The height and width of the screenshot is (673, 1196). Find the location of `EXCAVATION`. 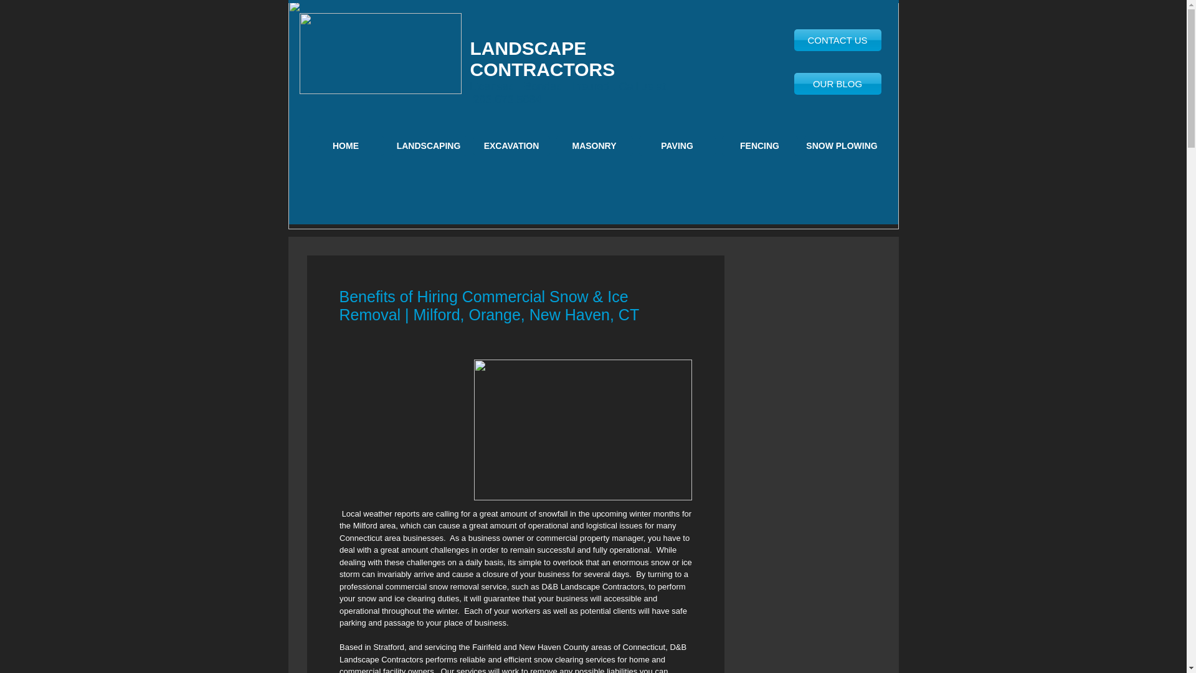

EXCAVATION is located at coordinates (512, 146).